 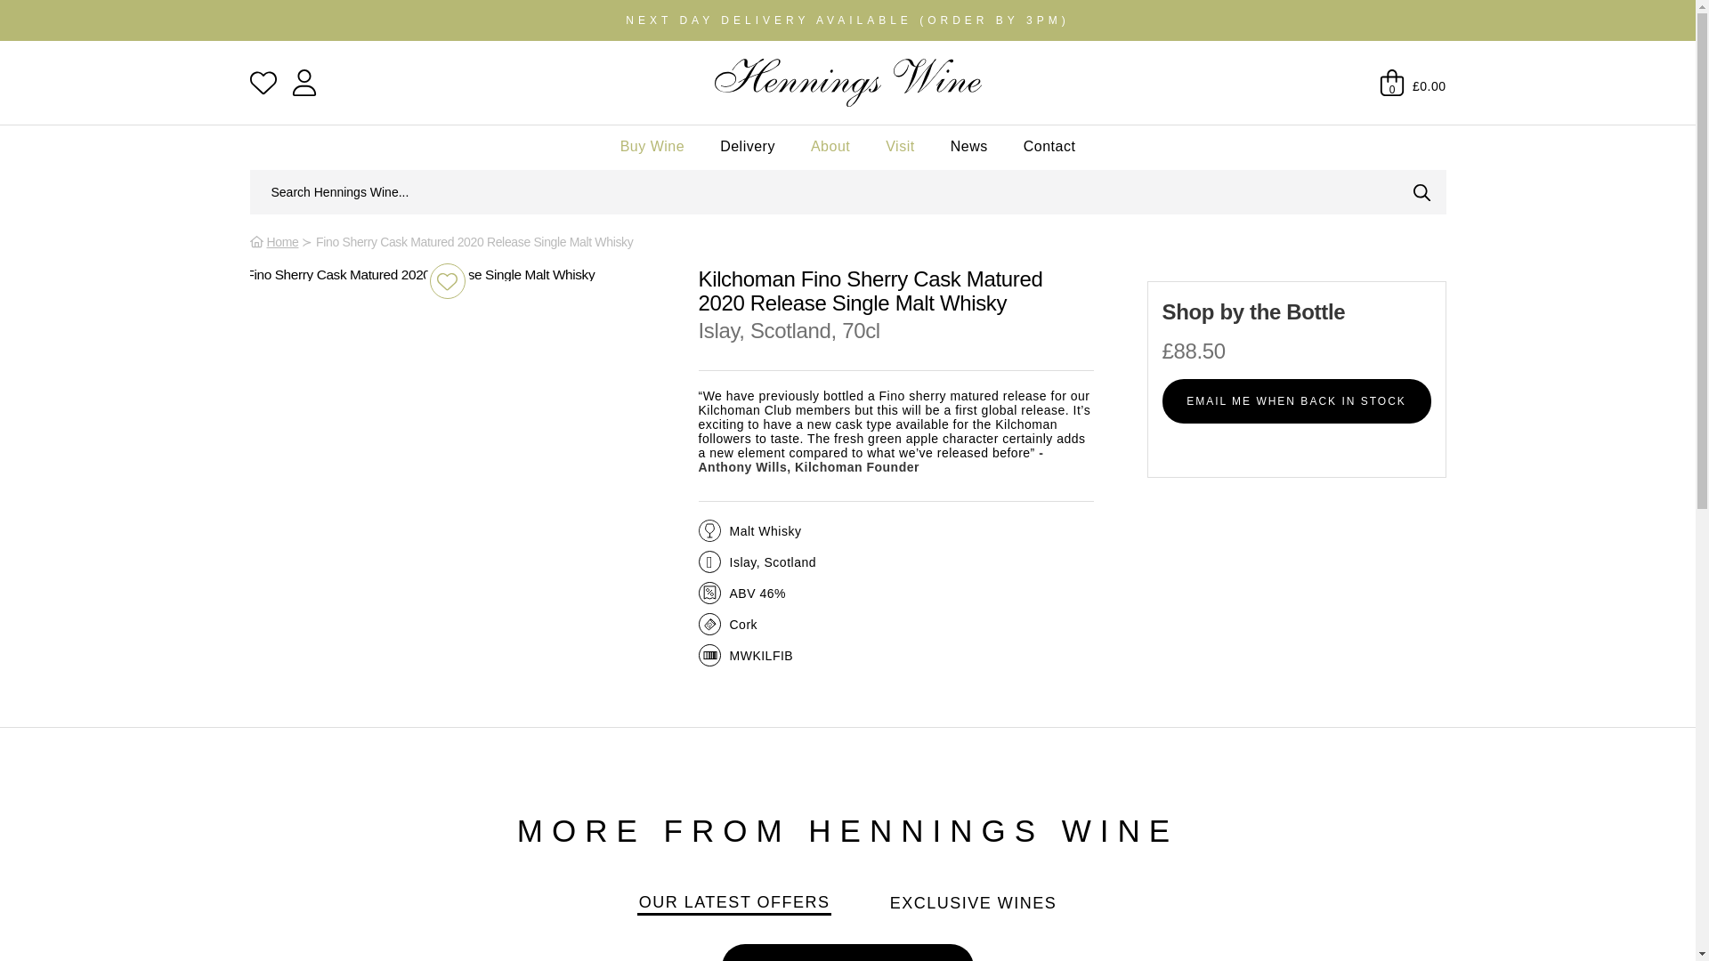 I want to click on Buy Wine, so click(x=652, y=146).